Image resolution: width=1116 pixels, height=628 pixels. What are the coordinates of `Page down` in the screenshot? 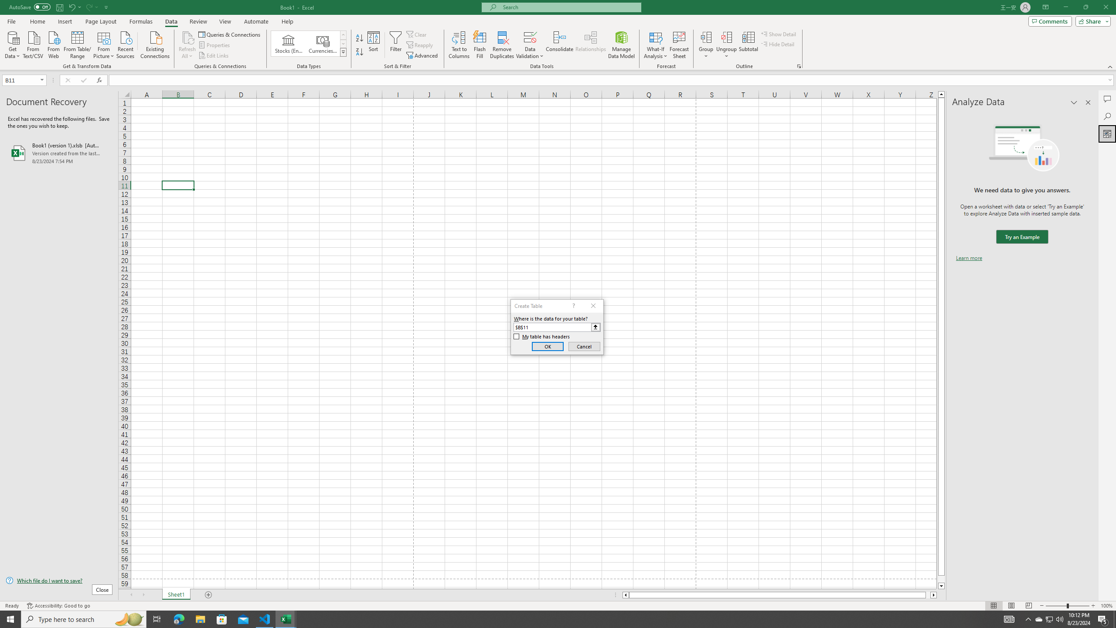 It's located at (941, 579).